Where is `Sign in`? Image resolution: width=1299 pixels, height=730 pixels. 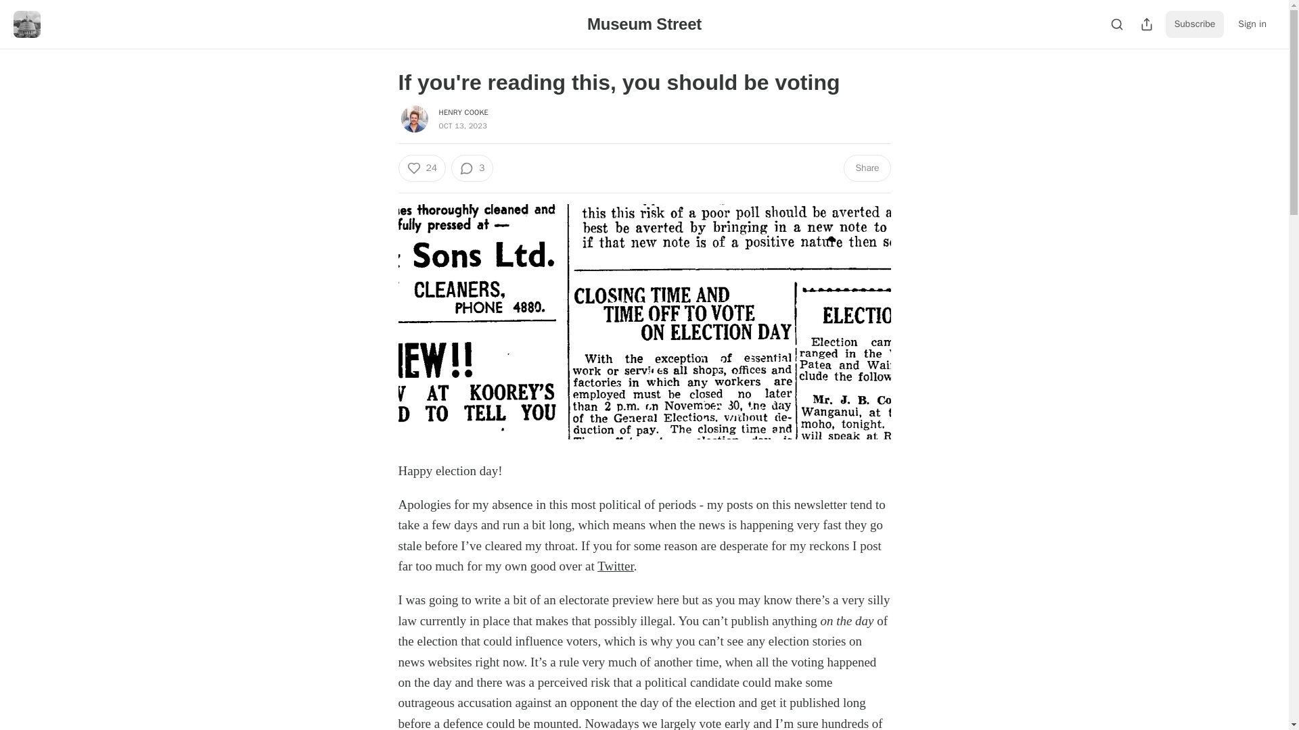
Sign in is located at coordinates (1252, 24).